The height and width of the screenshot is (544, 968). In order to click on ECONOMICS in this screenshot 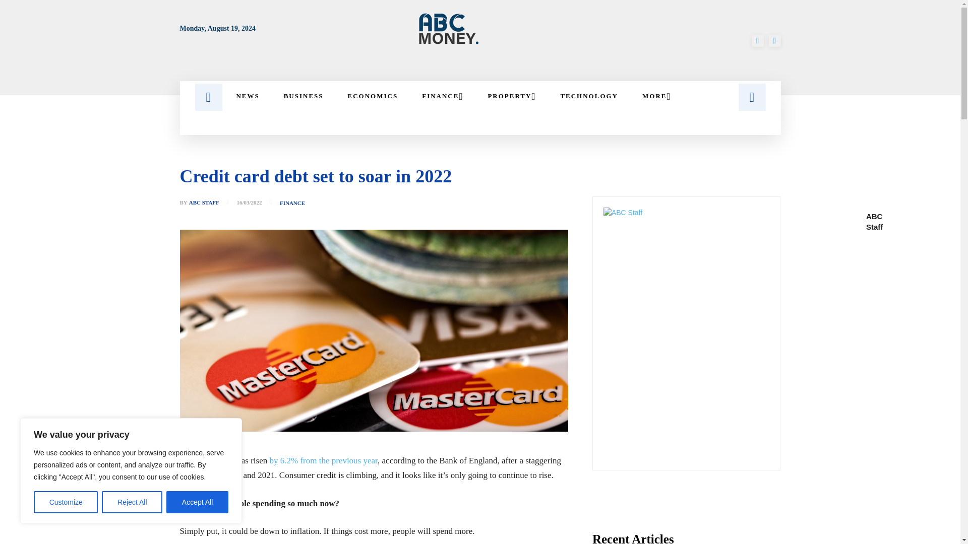, I will do `click(373, 96)`.